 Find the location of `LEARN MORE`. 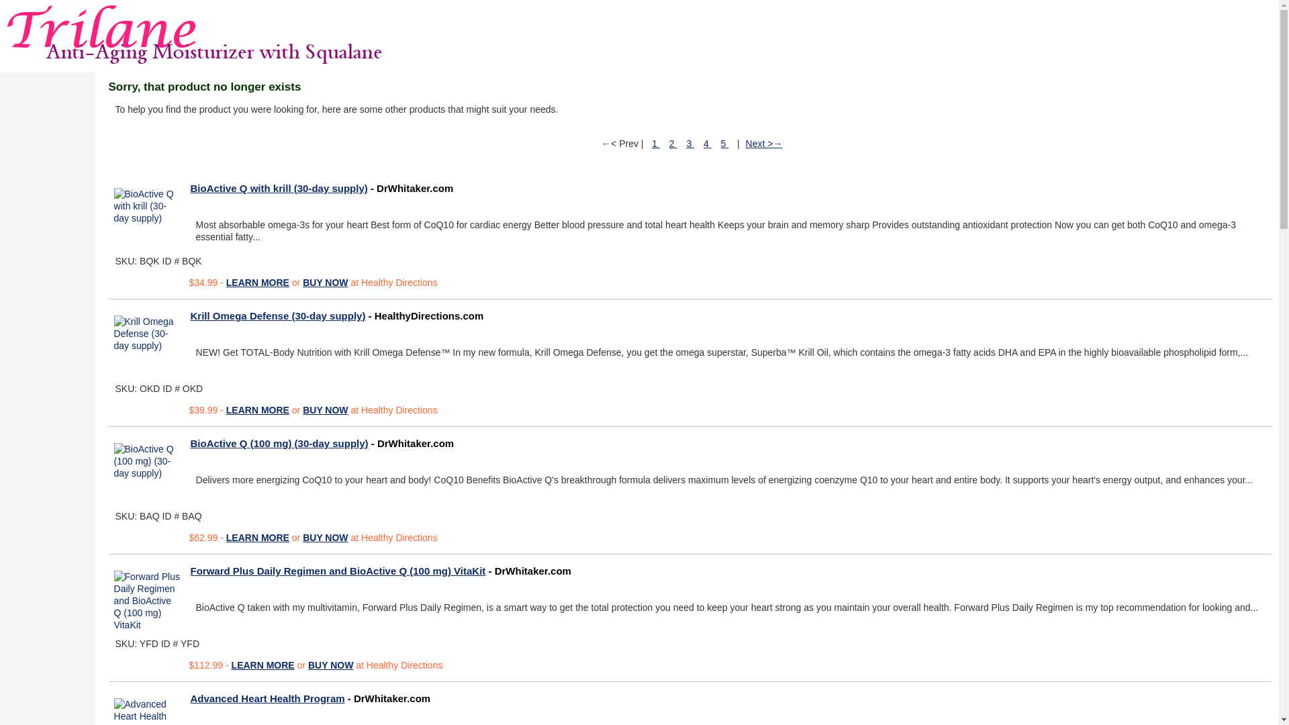

LEARN MORE is located at coordinates (258, 409).